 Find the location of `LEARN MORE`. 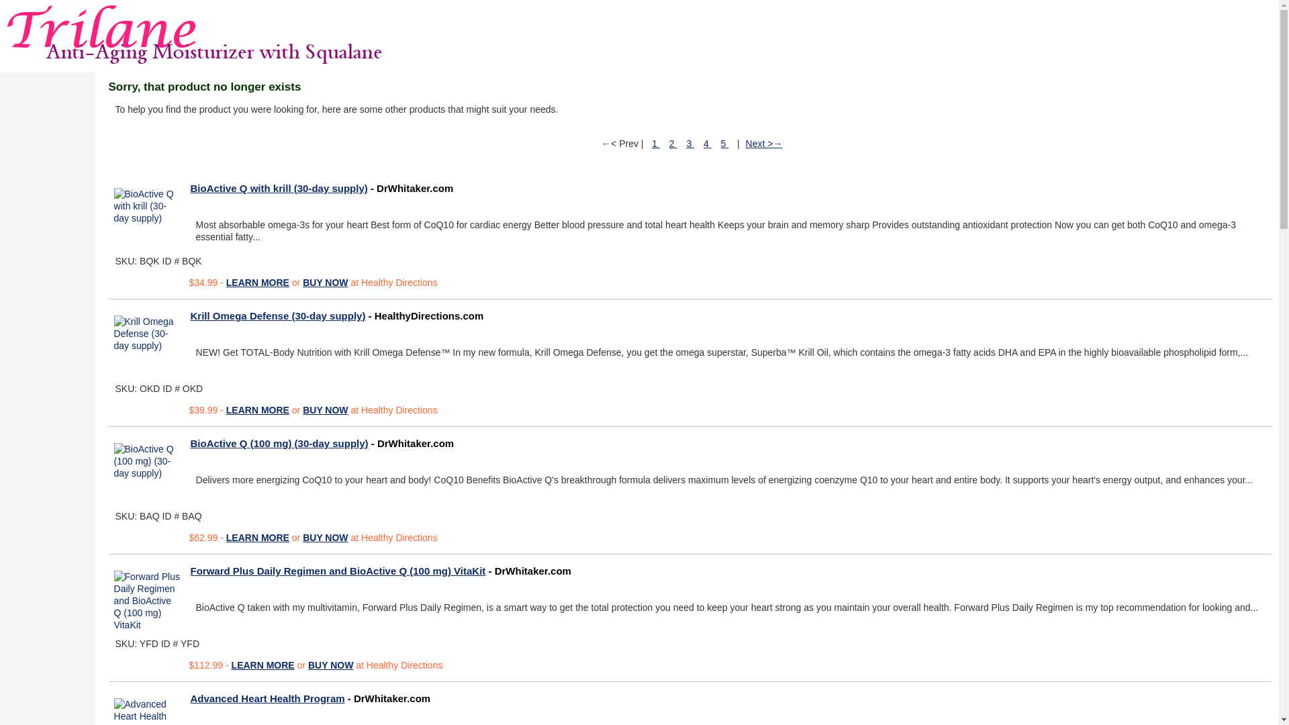

LEARN MORE is located at coordinates (258, 409).